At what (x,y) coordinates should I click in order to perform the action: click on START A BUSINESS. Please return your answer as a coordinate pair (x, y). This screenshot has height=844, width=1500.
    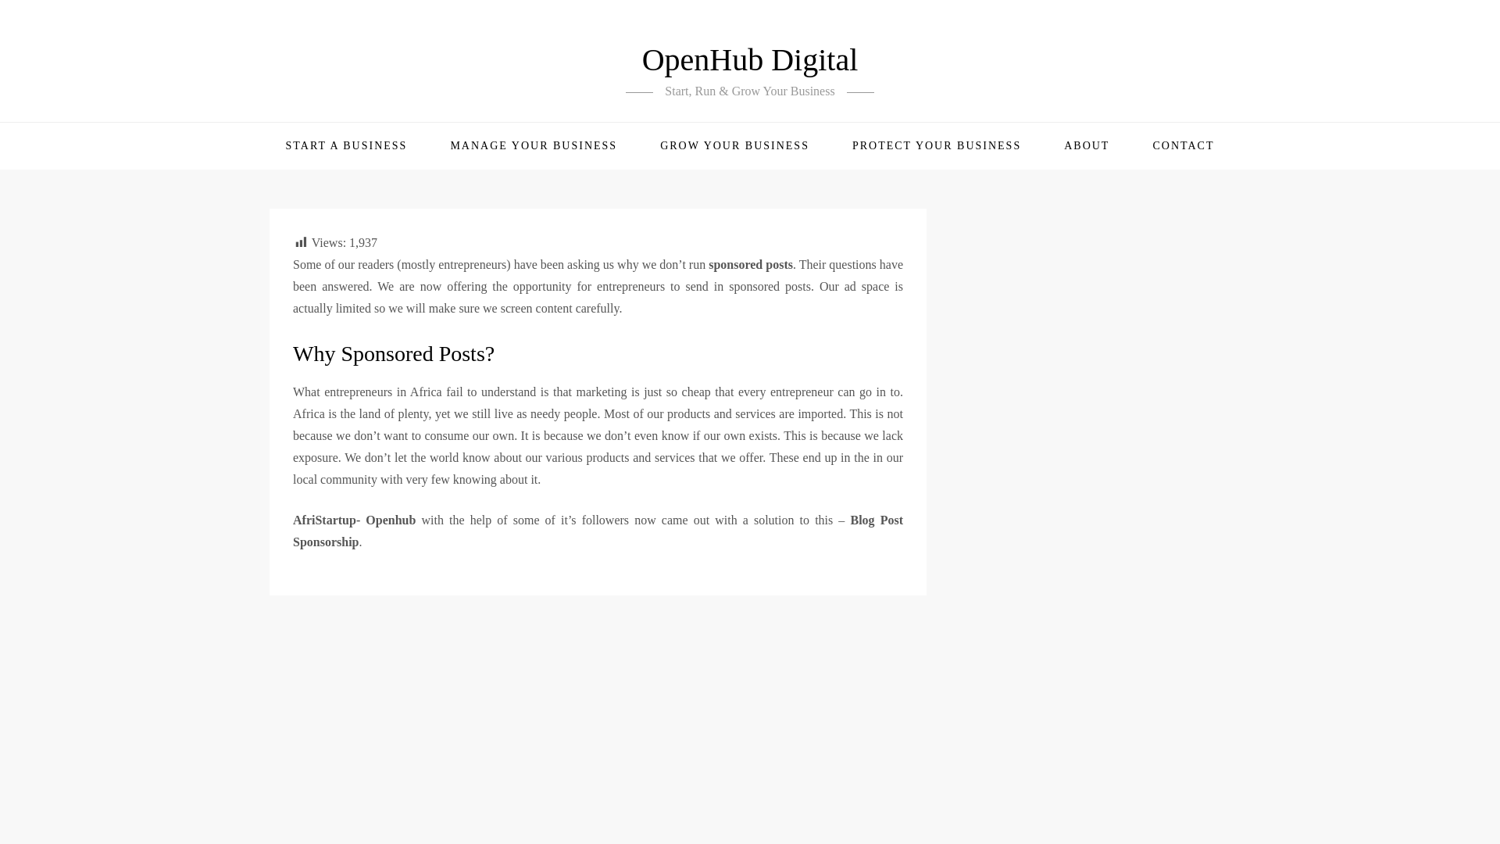
    Looking at the image, I should click on (355, 145).